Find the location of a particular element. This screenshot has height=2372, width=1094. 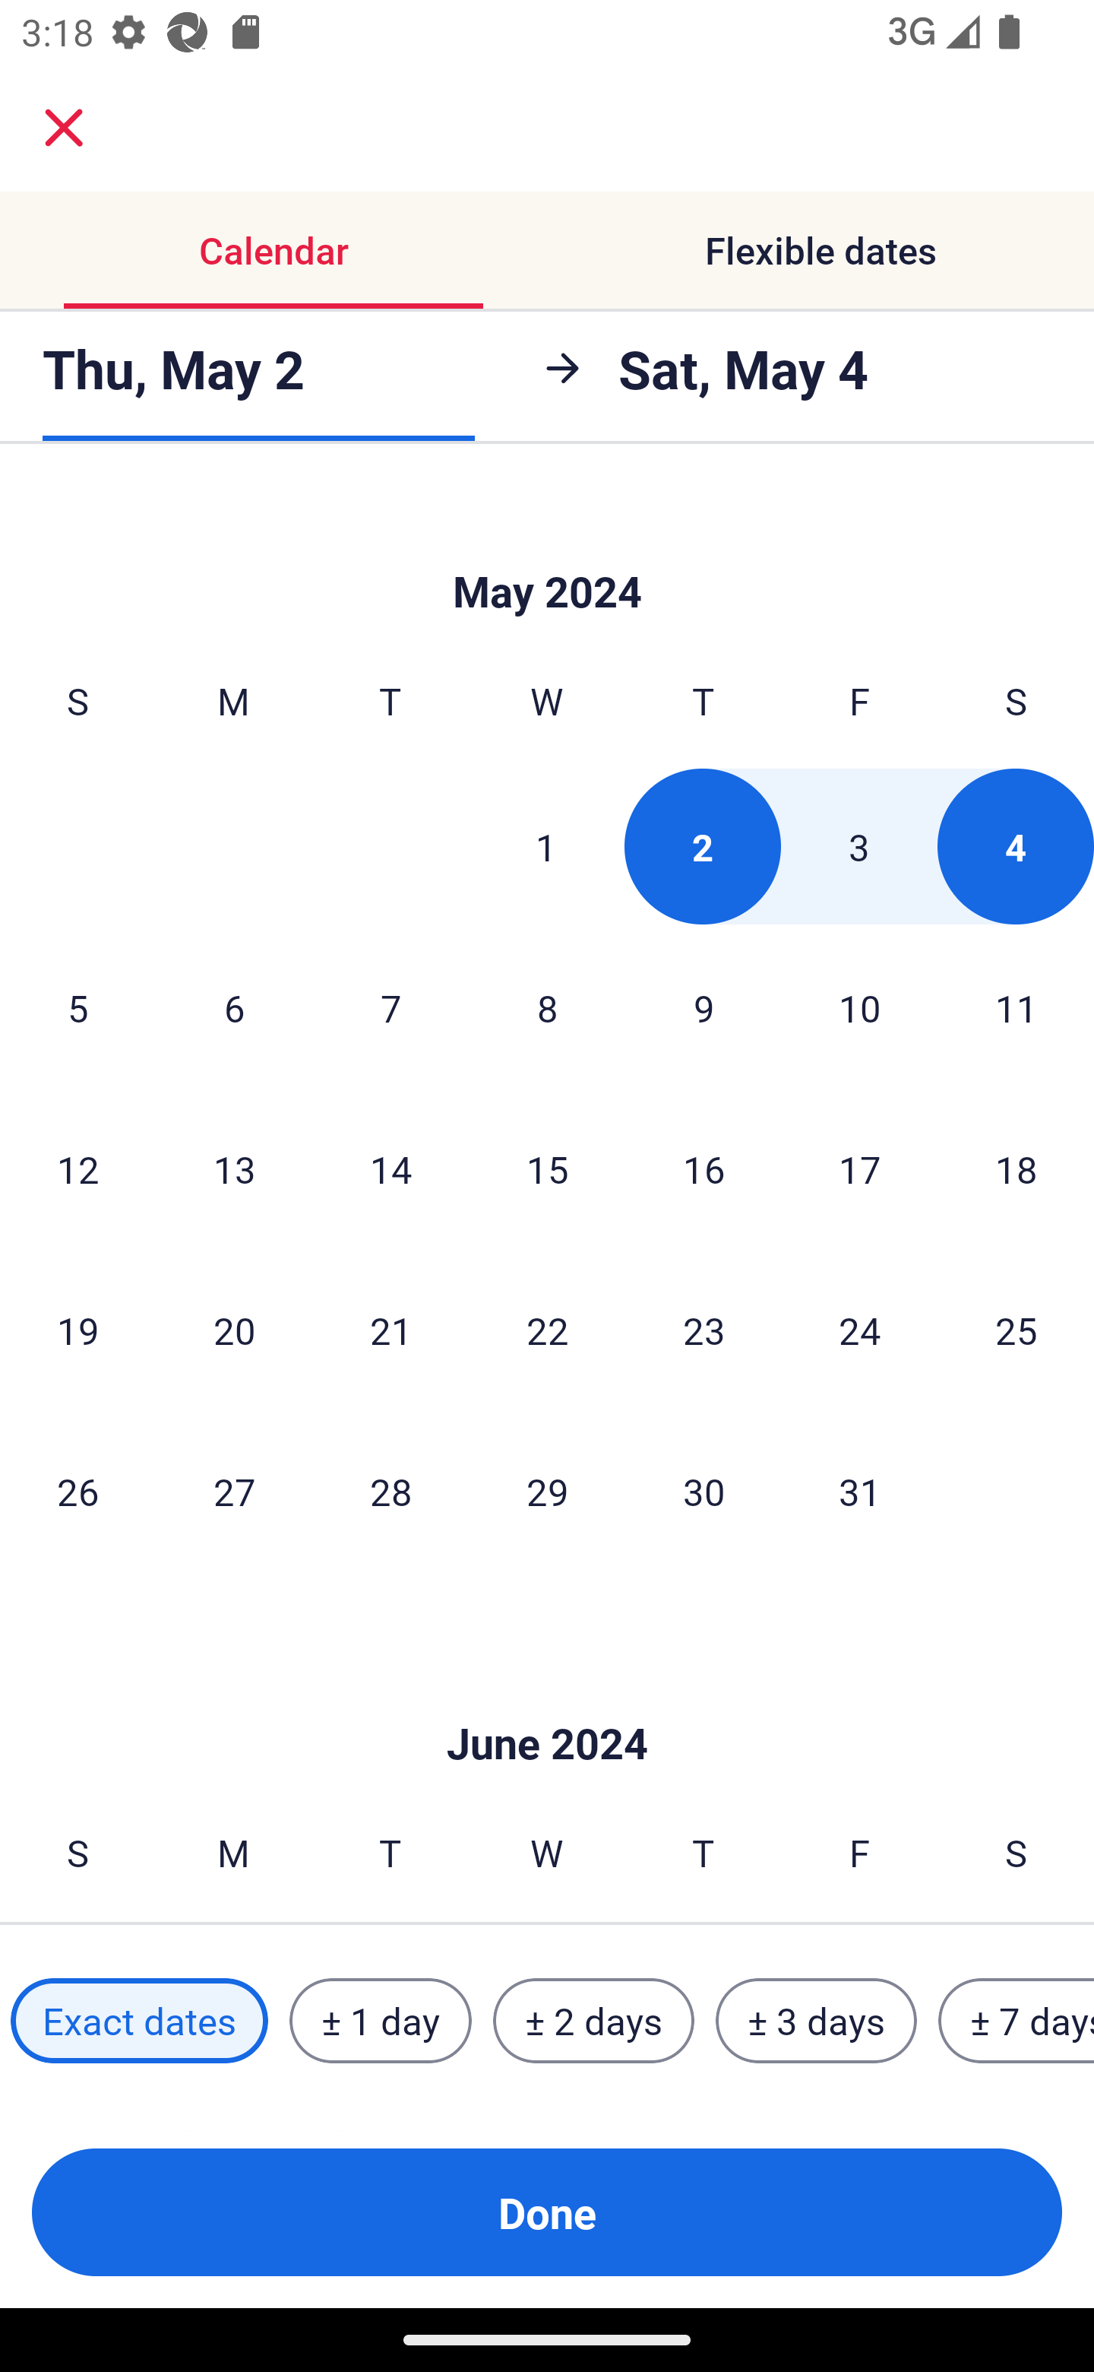

22 Wednesday, May 22, 2024 is located at coordinates (547, 1330).